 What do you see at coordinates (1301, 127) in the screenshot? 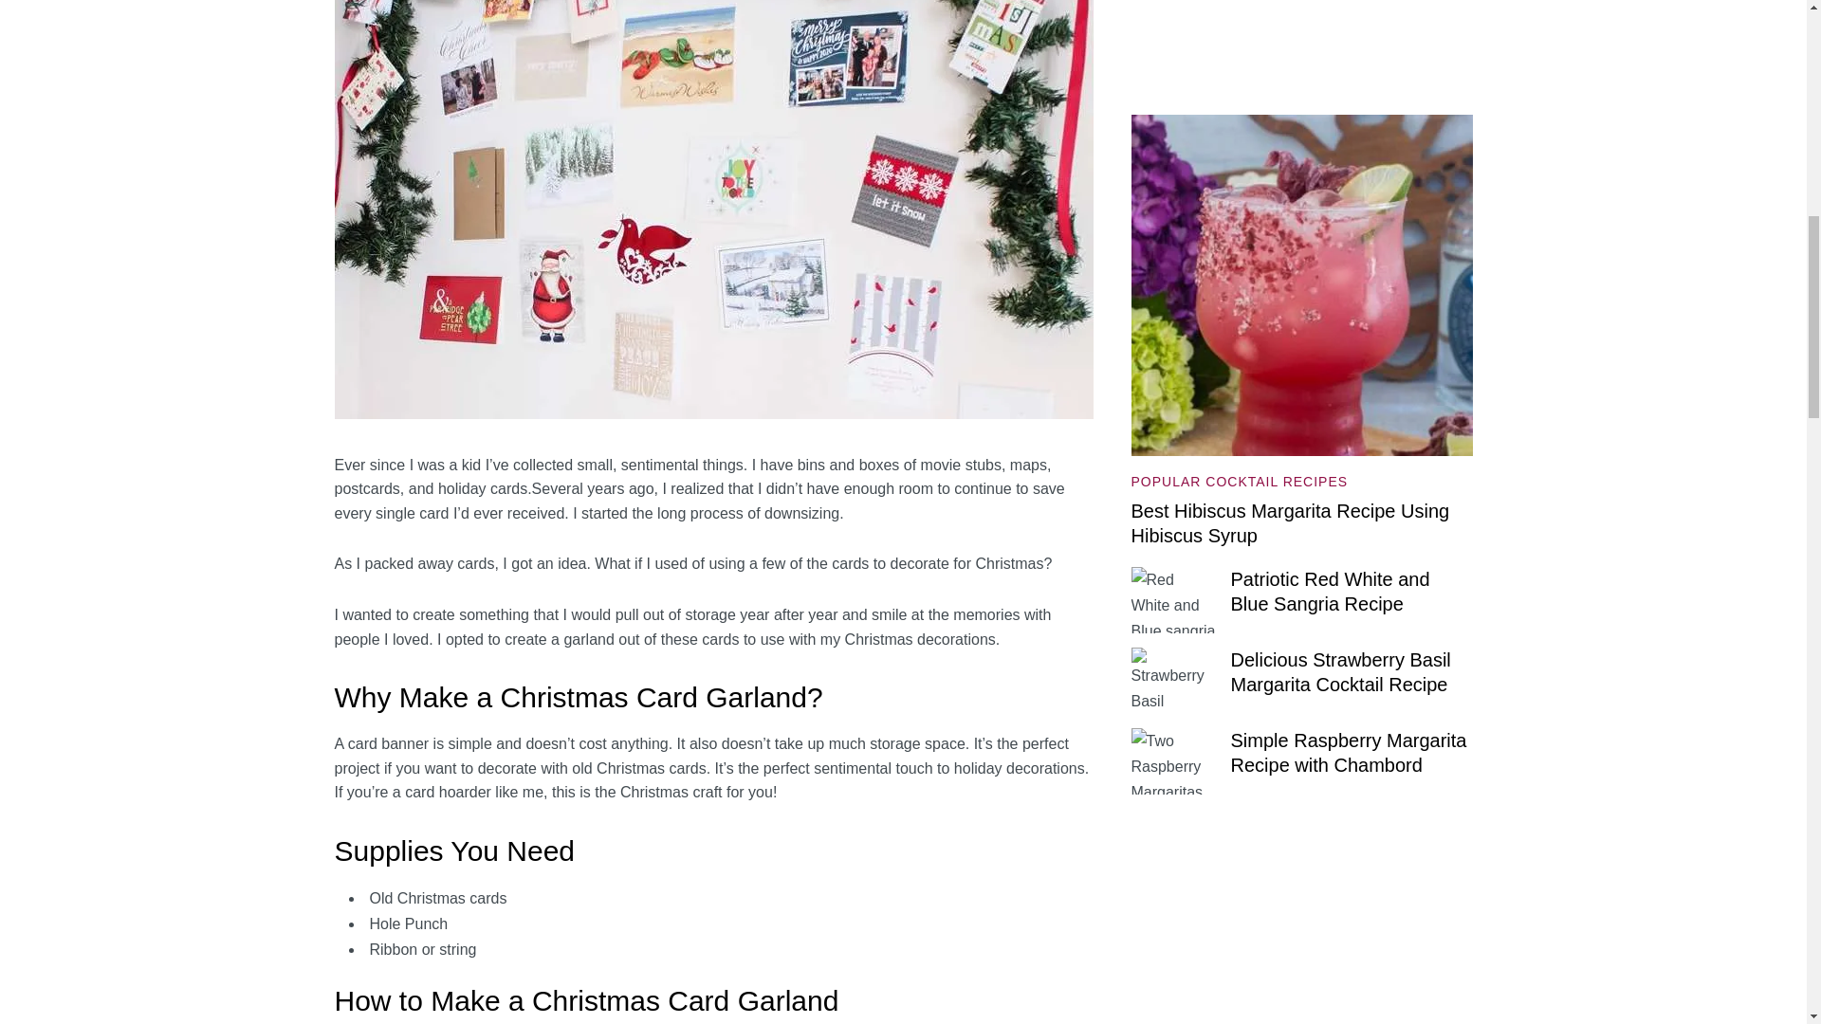
I see `Best Hibiscus Margarita Recipe Using Hibiscus Syrup` at bounding box center [1301, 127].